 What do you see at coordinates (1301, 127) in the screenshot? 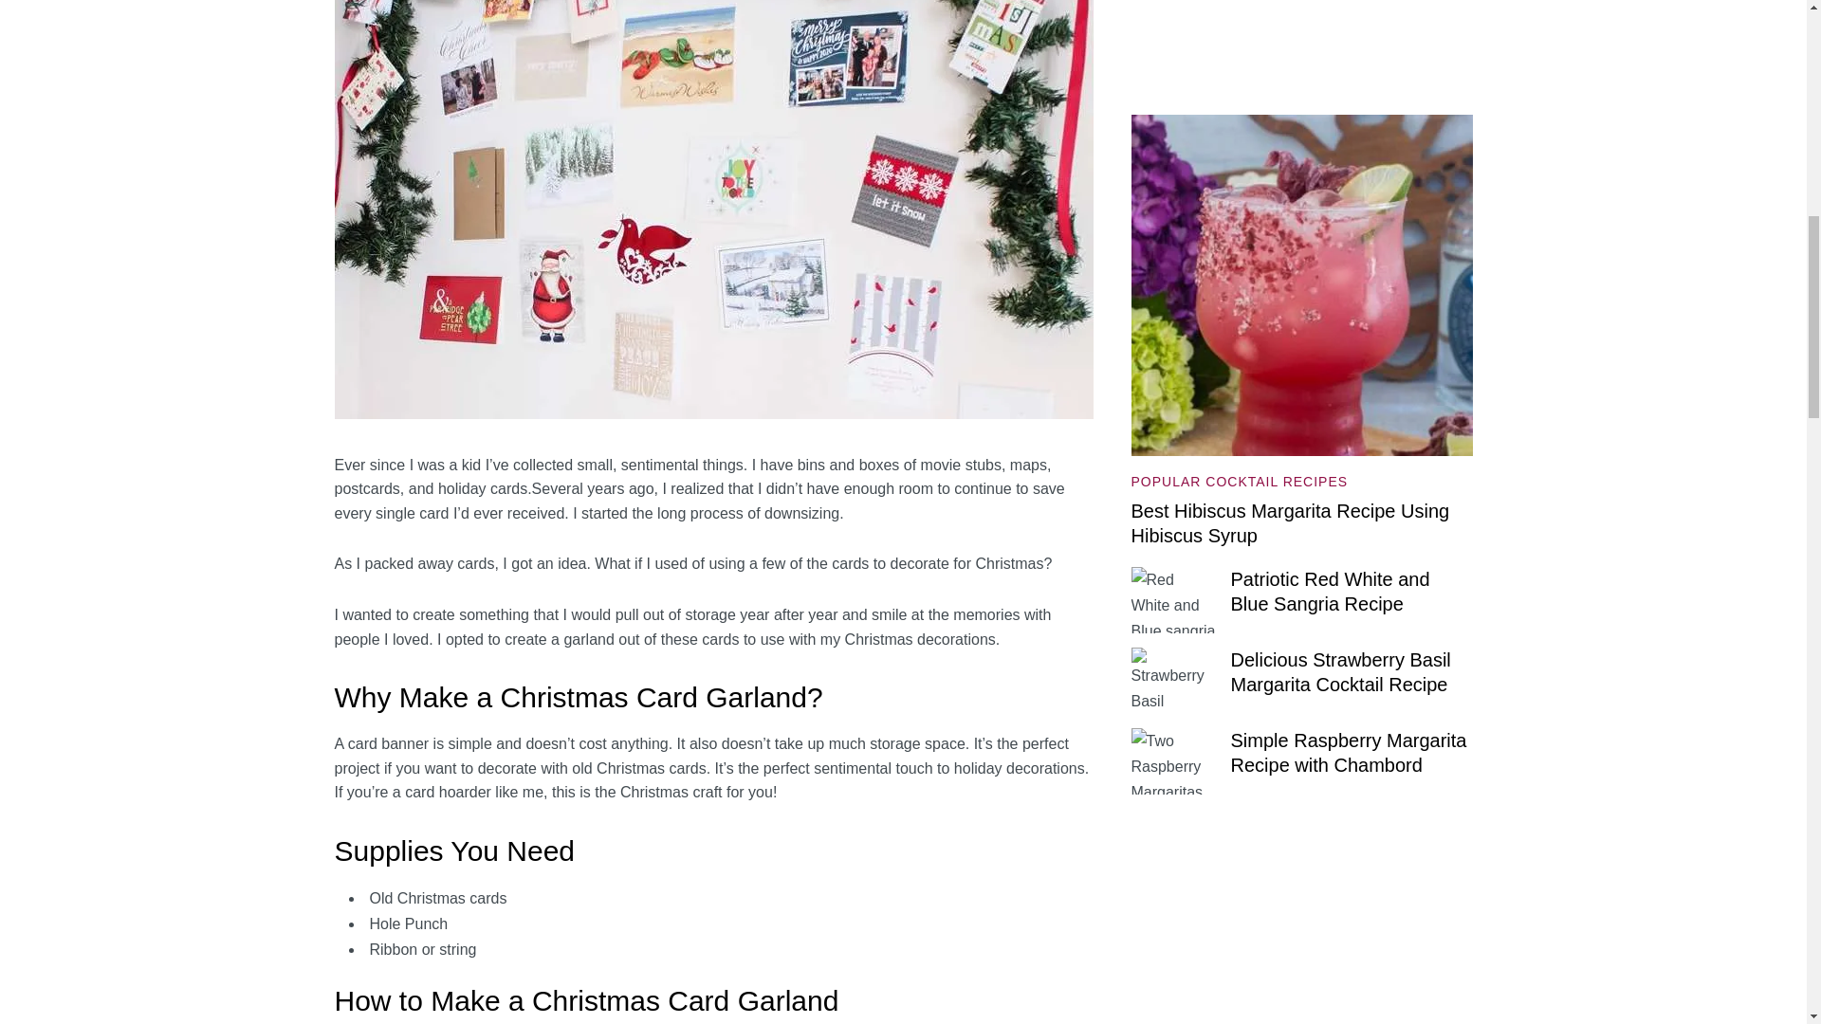
I see `Best Hibiscus Margarita Recipe Using Hibiscus Syrup` at bounding box center [1301, 127].